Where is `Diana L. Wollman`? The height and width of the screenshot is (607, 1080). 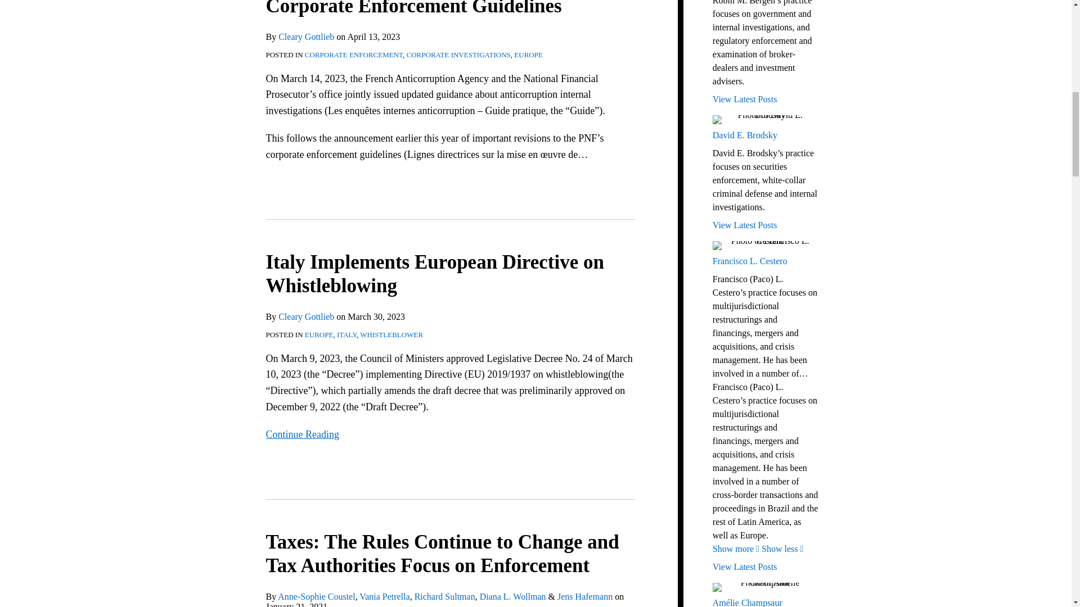 Diana L. Wollman is located at coordinates (513, 597).